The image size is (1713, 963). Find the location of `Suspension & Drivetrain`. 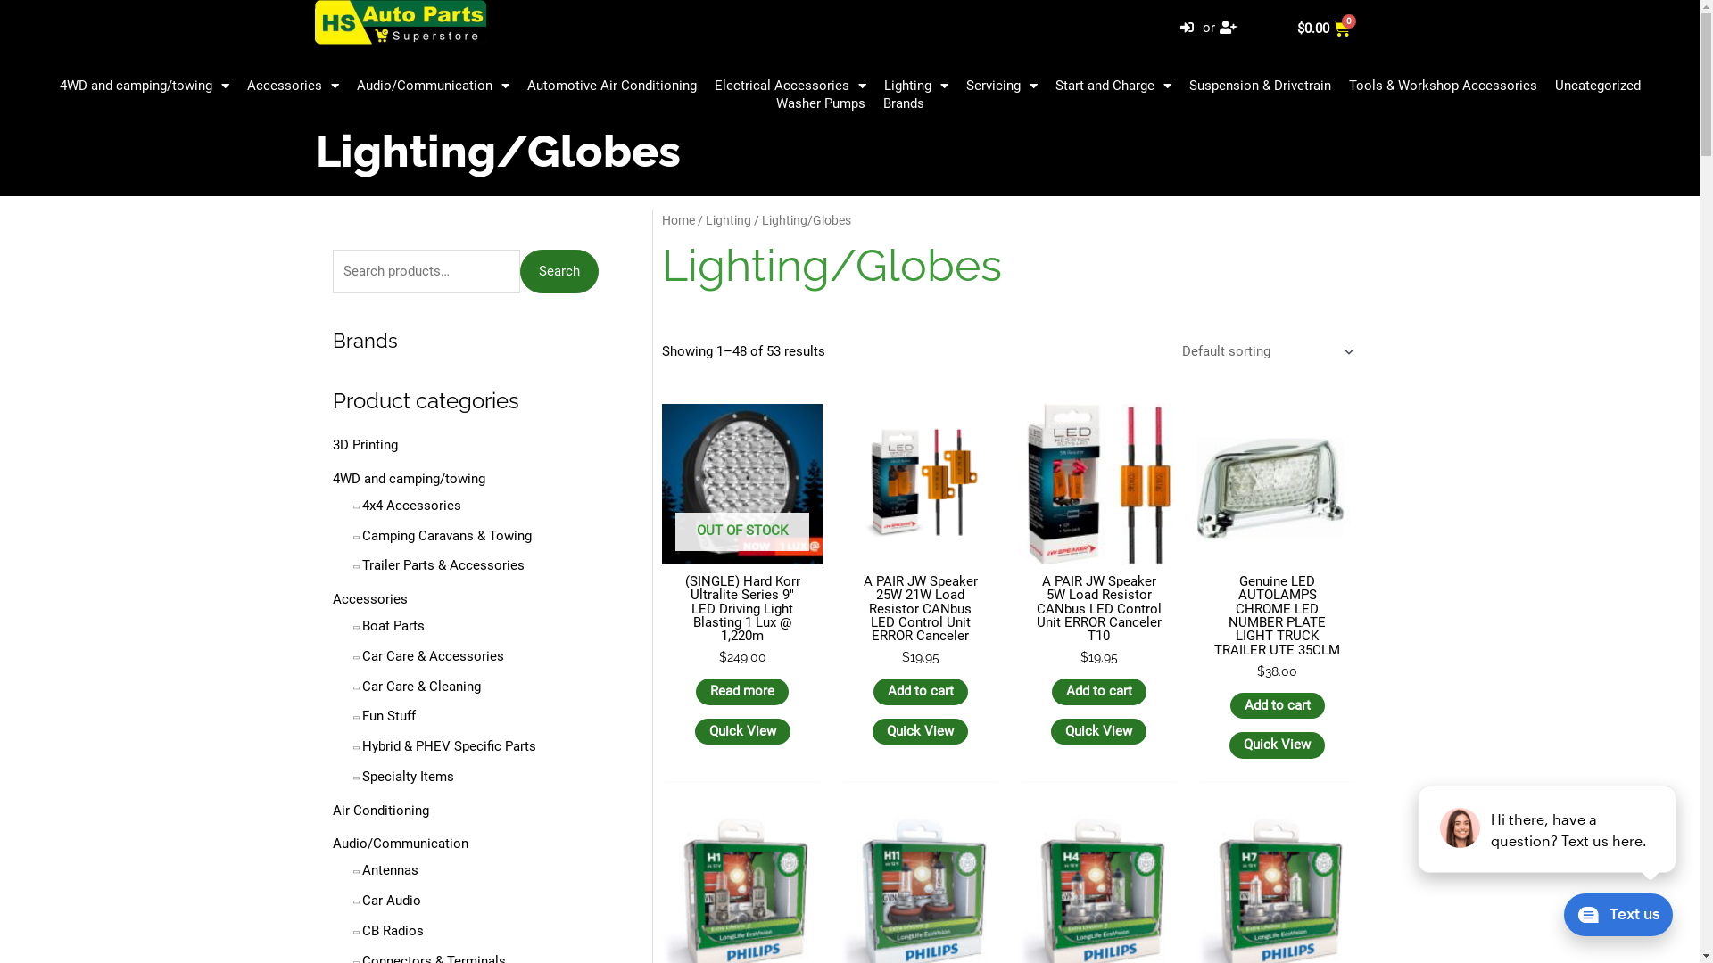

Suspension & Drivetrain is located at coordinates (1260, 86).